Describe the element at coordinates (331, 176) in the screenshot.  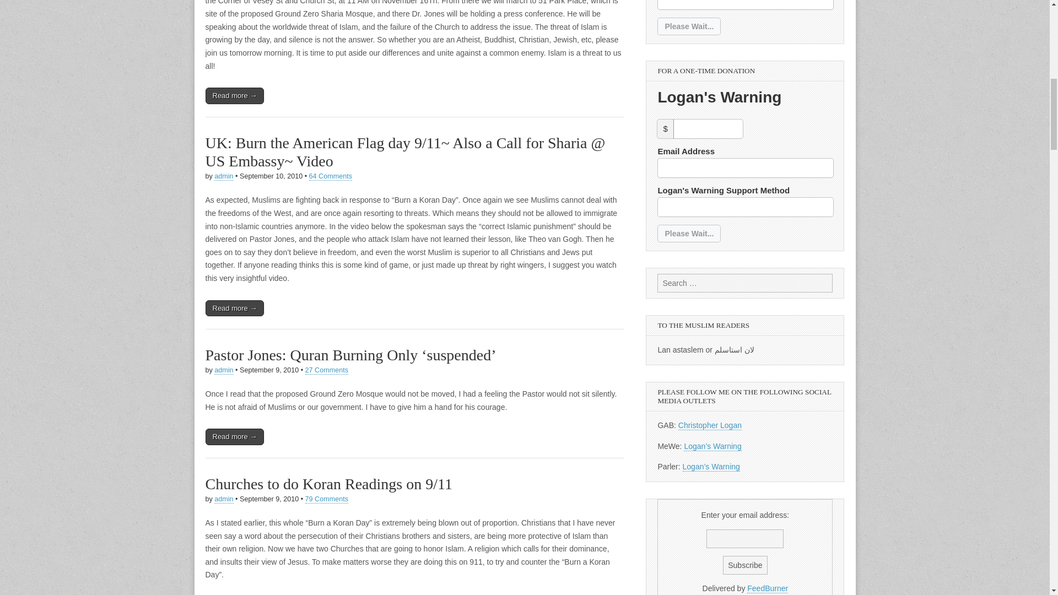
I see `64 Comments` at that location.